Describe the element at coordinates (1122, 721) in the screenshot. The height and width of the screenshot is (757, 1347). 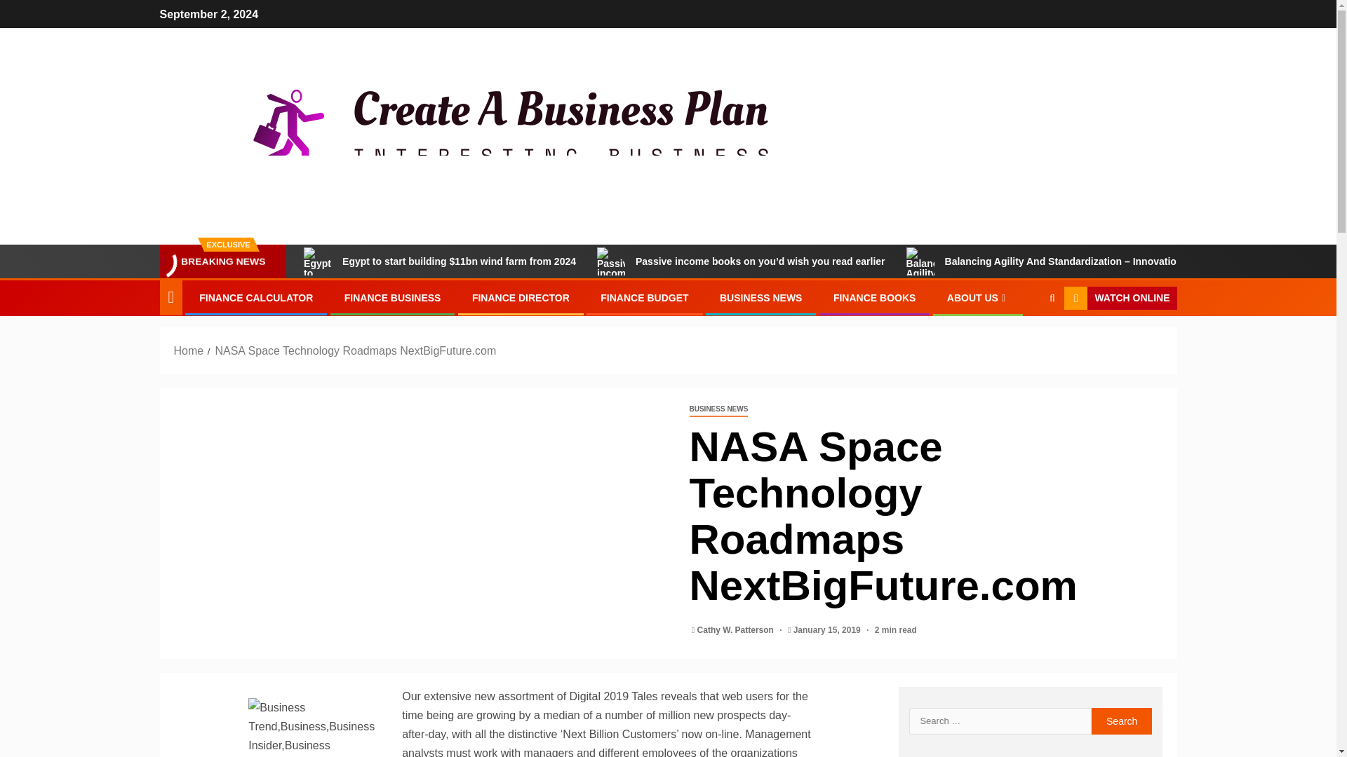
I see `Search` at that location.